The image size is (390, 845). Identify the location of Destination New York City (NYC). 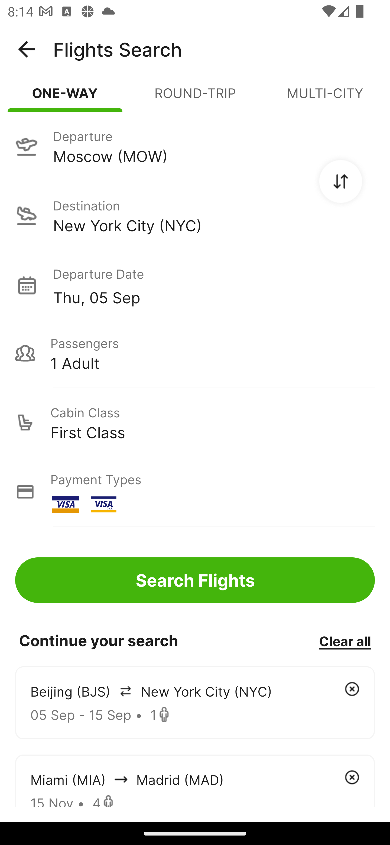
(195, 216).